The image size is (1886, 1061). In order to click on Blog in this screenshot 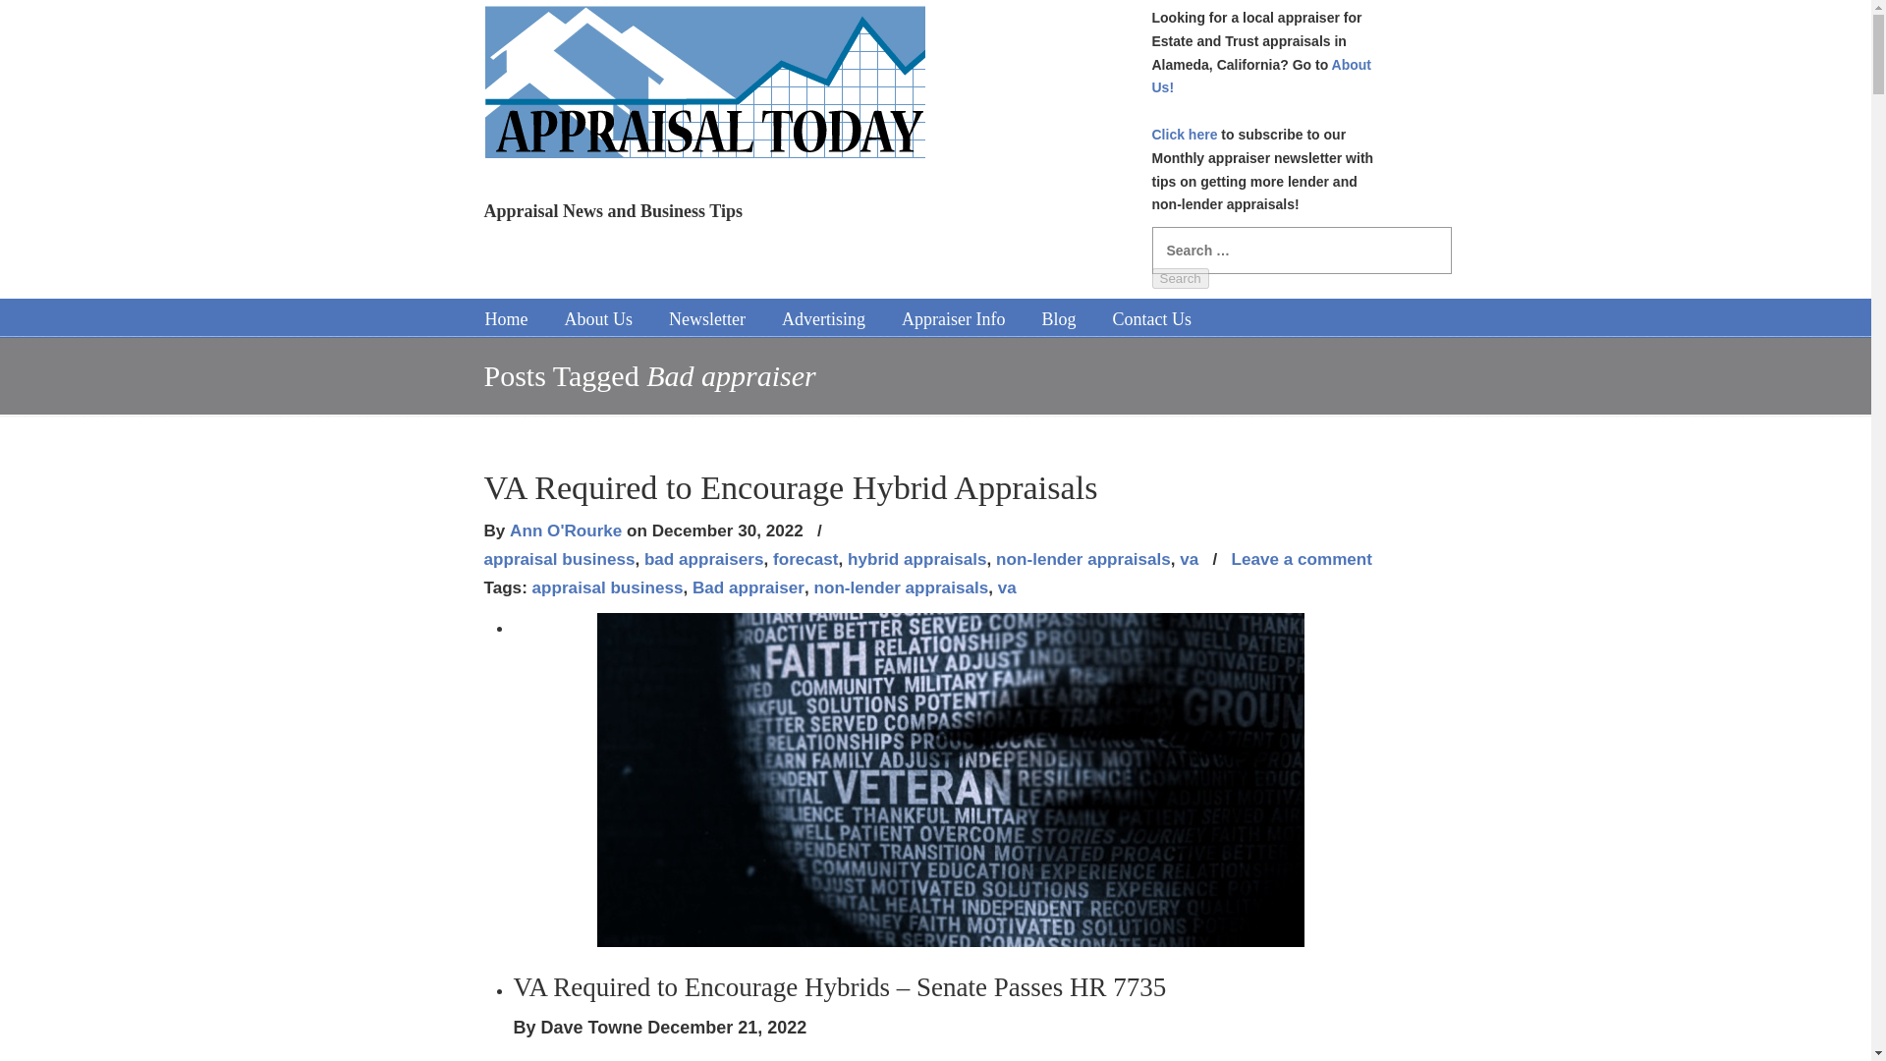, I will do `click(1059, 318)`.